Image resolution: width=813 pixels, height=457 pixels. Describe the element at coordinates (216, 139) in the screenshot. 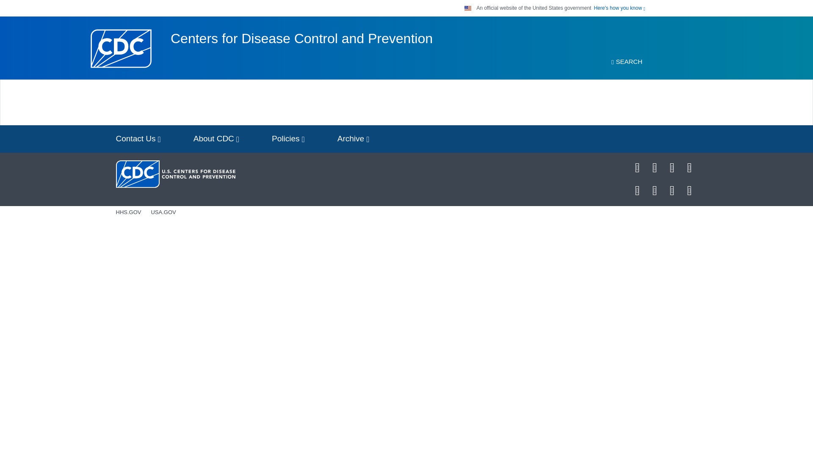

I see `About CDC` at that location.